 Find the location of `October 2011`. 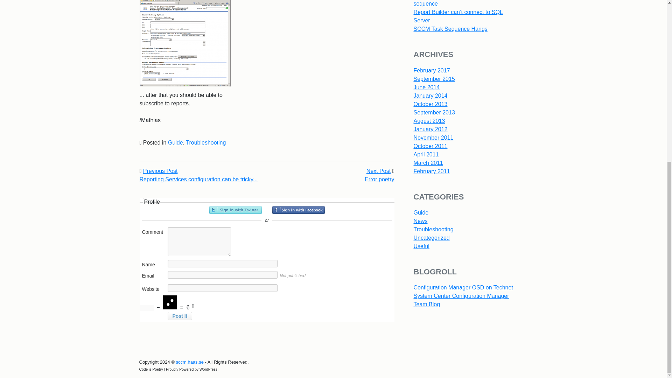

October 2011 is located at coordinates (430, 146).